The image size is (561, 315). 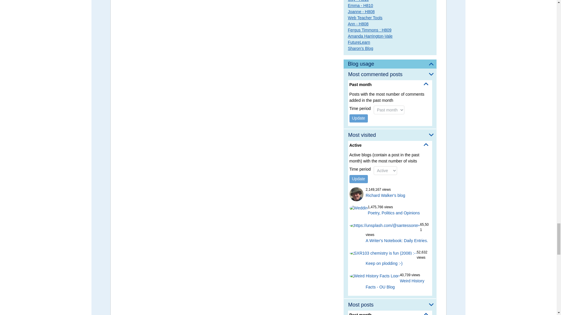 I want to click on Update, so click(x=359, y=118).